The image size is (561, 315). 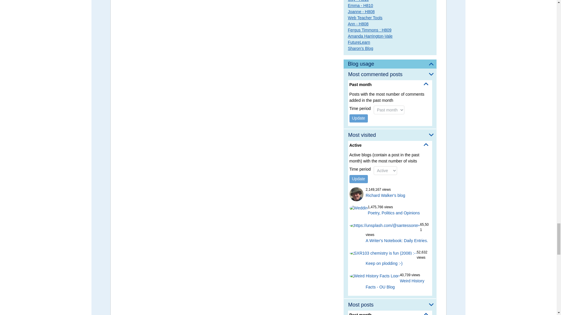 I want to click on Update, so click(x=359, y=118).